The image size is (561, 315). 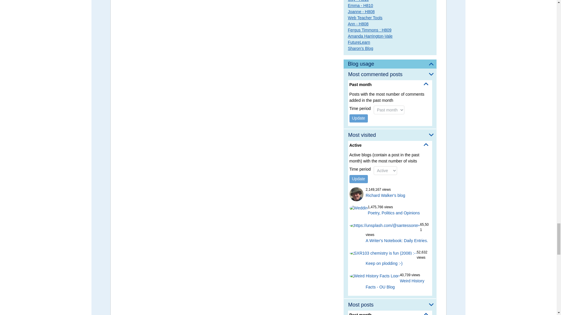 I want to click on Update, so click(x=359, y=118).